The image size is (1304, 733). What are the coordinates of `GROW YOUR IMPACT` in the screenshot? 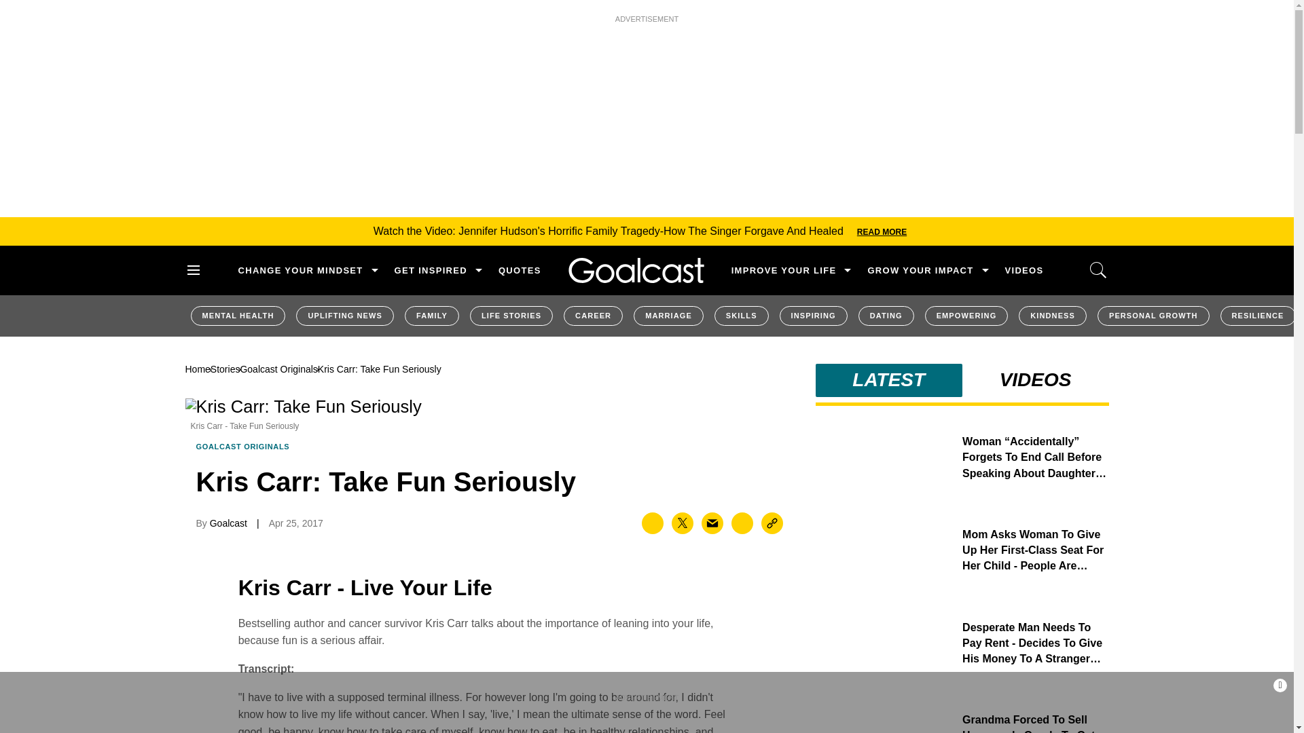 It's located at (920, 270).